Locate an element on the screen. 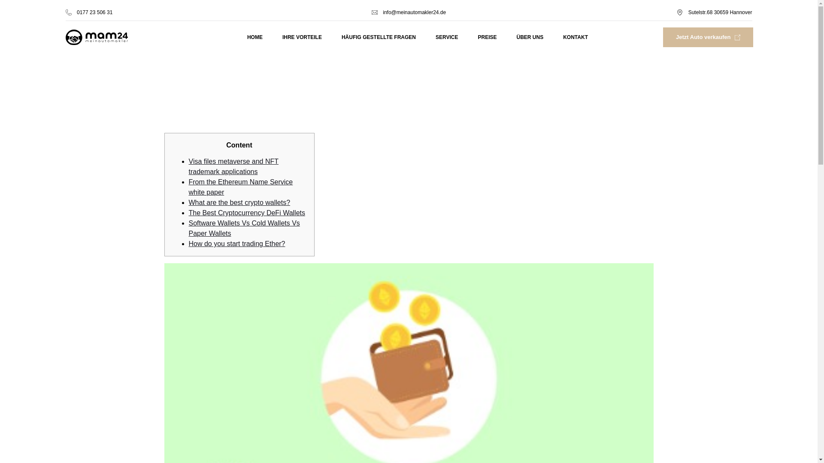 This screenshot has width=824, height=463. From the Ethereum Name Service white paper is located at coordinates (241, 187).